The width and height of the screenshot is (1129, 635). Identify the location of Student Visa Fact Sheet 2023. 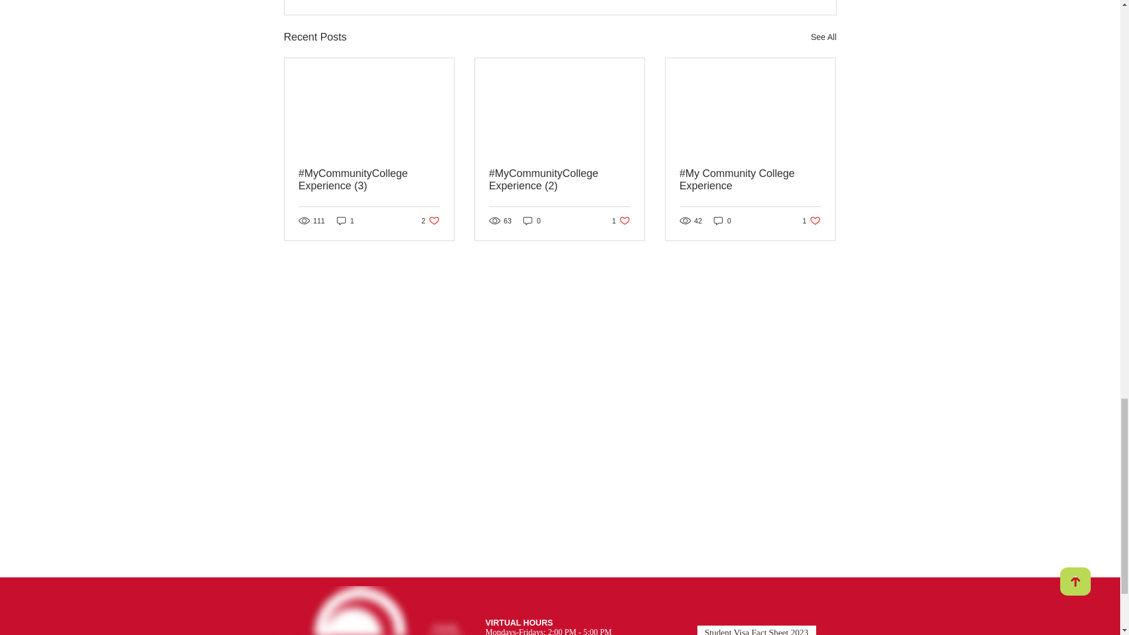
(532, 220).